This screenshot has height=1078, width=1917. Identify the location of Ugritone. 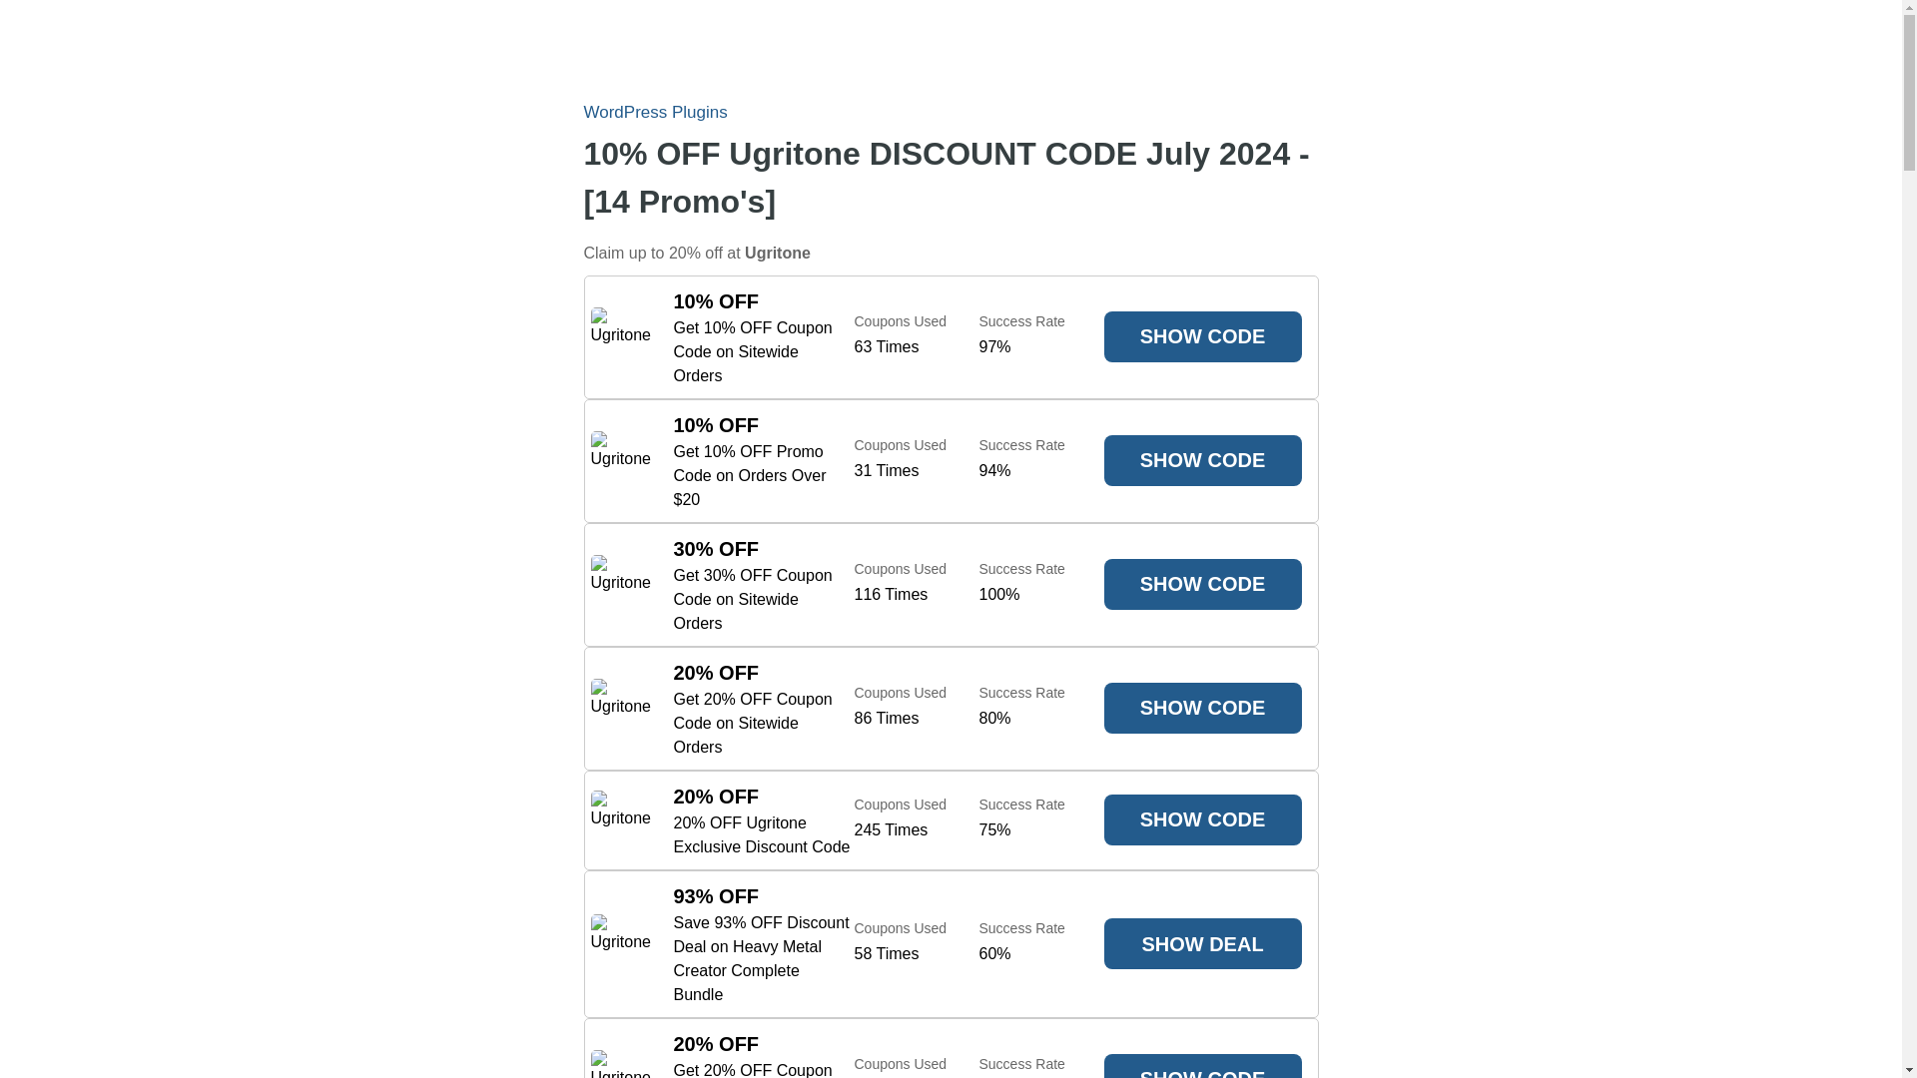
(621, 461).